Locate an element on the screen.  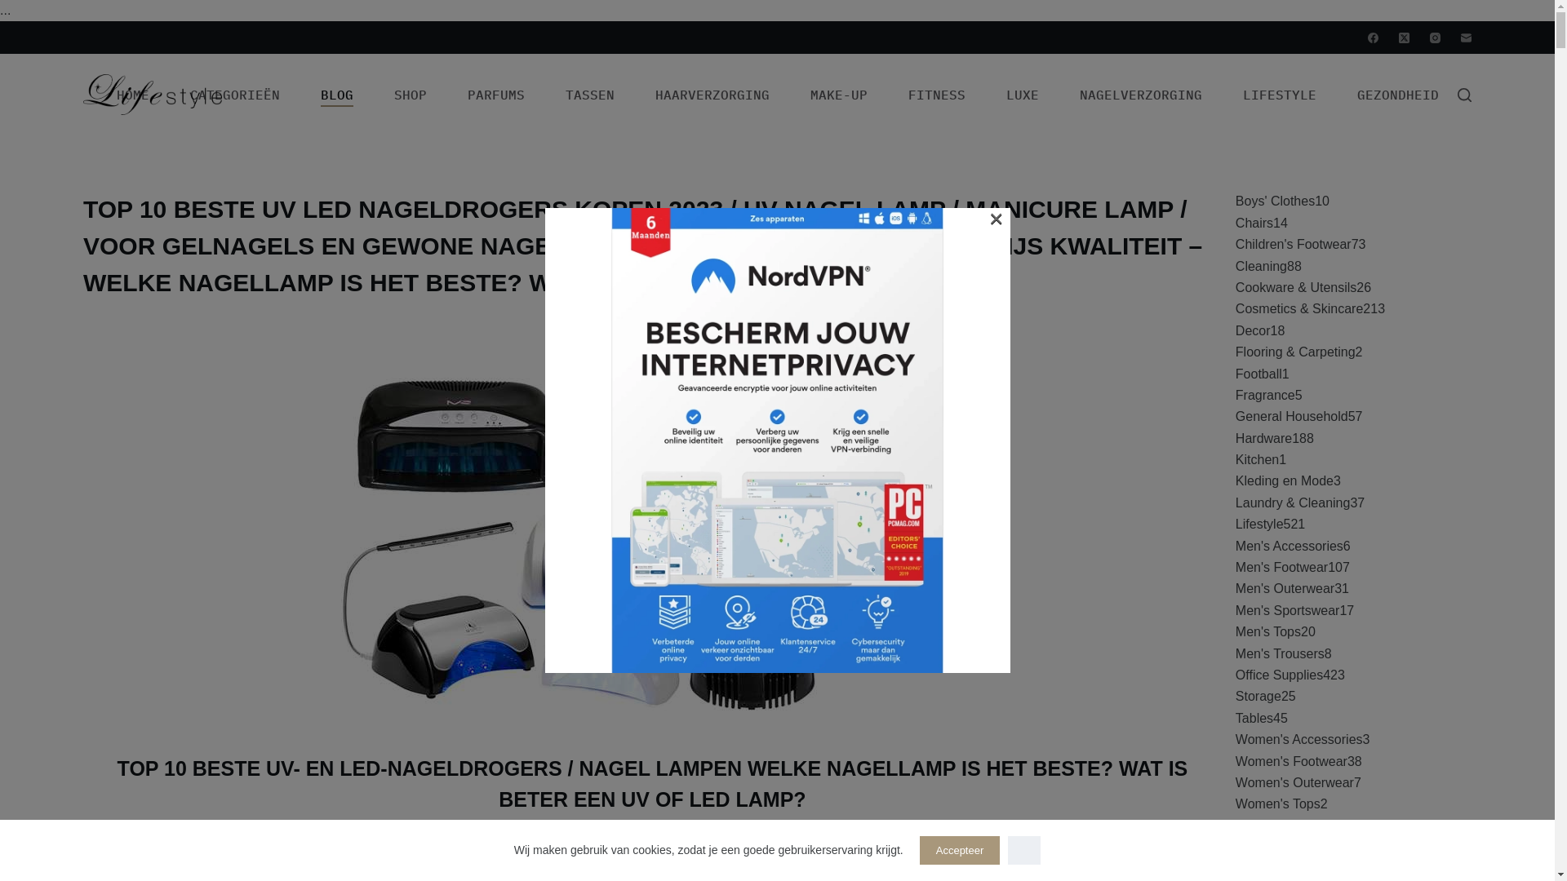
Flooring & Carpeting is located at coordinates (1296, 352).